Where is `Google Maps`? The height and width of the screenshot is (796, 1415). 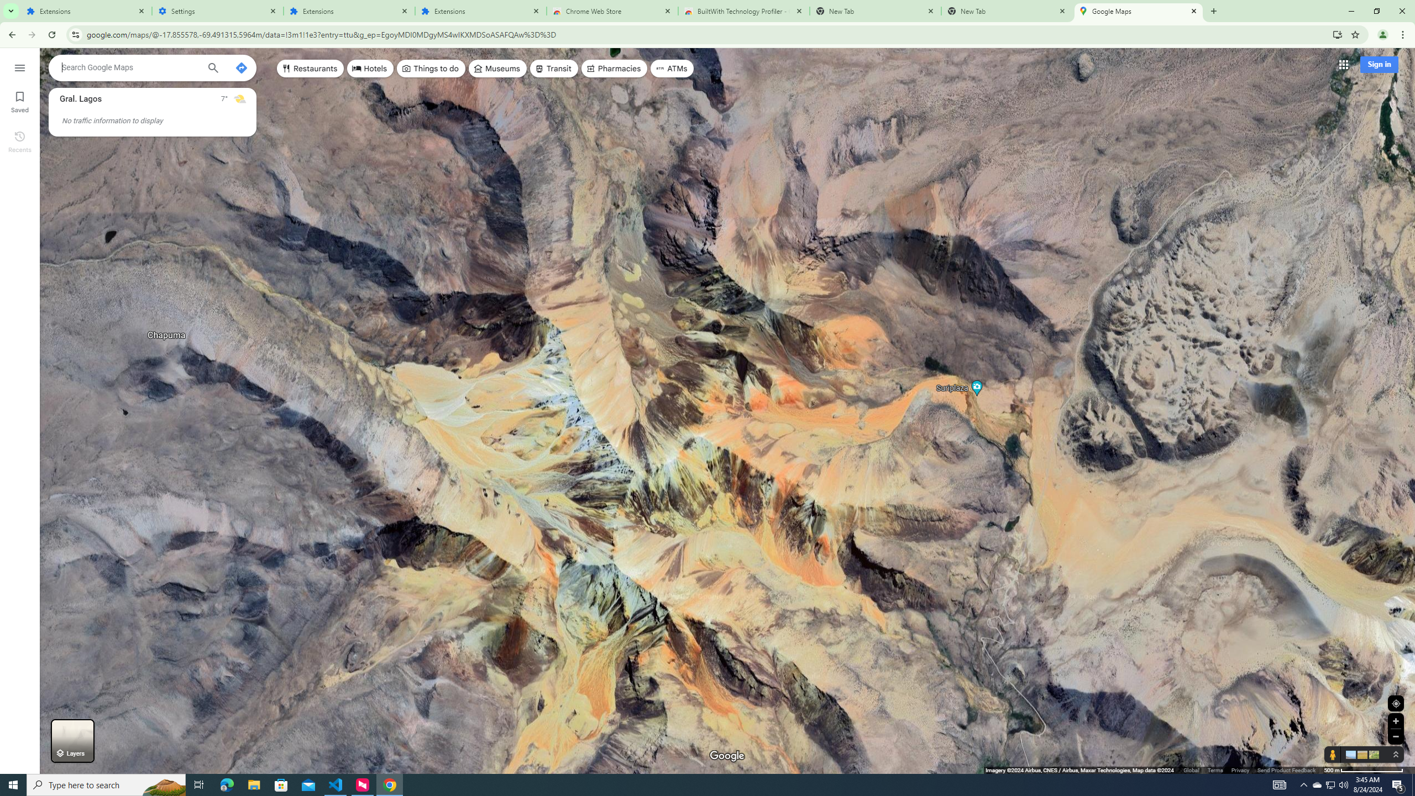
Google Maps is located at coordinates (1139, 11).